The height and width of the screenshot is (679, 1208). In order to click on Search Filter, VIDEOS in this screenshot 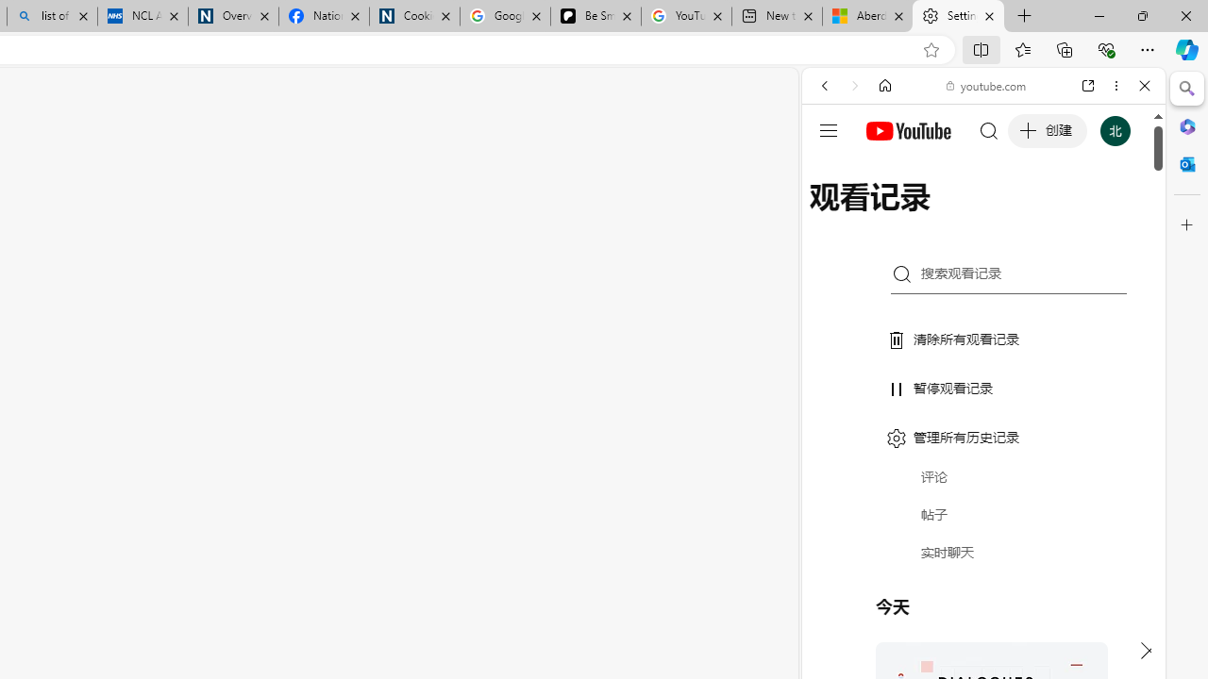, I will do `click(949, 215)`.